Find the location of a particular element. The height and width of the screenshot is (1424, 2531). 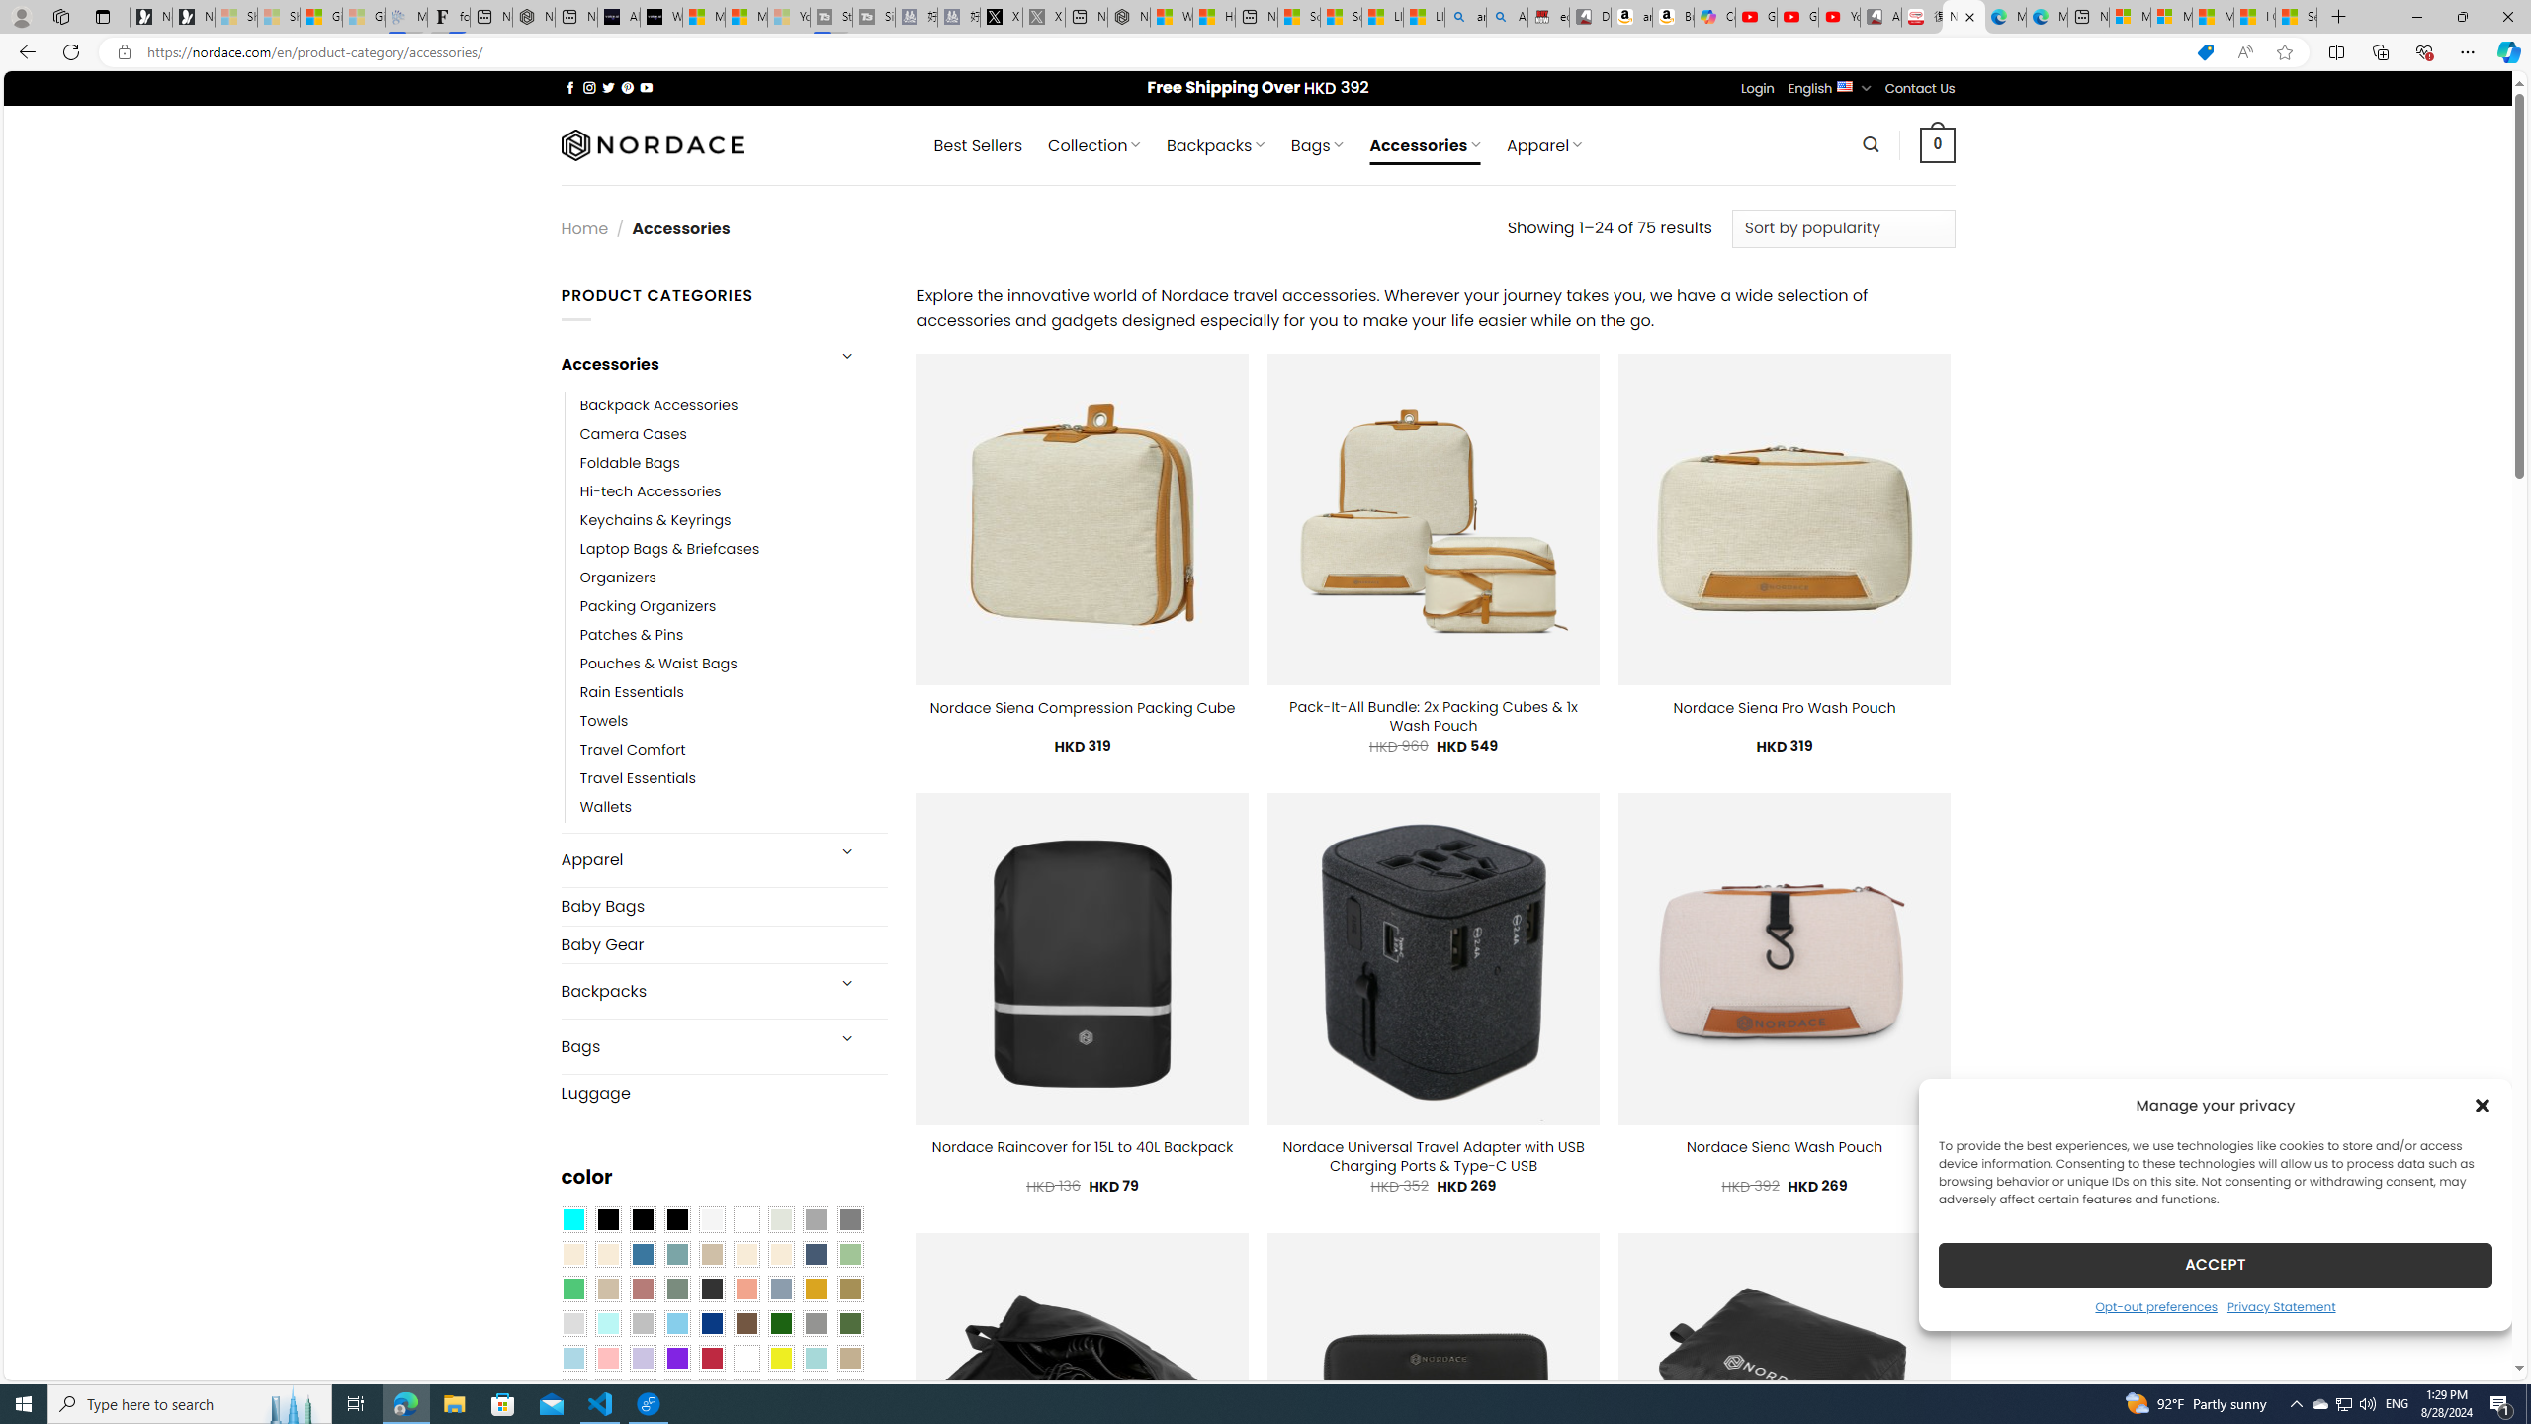

Light Green is located at coordinates (850, 1254).